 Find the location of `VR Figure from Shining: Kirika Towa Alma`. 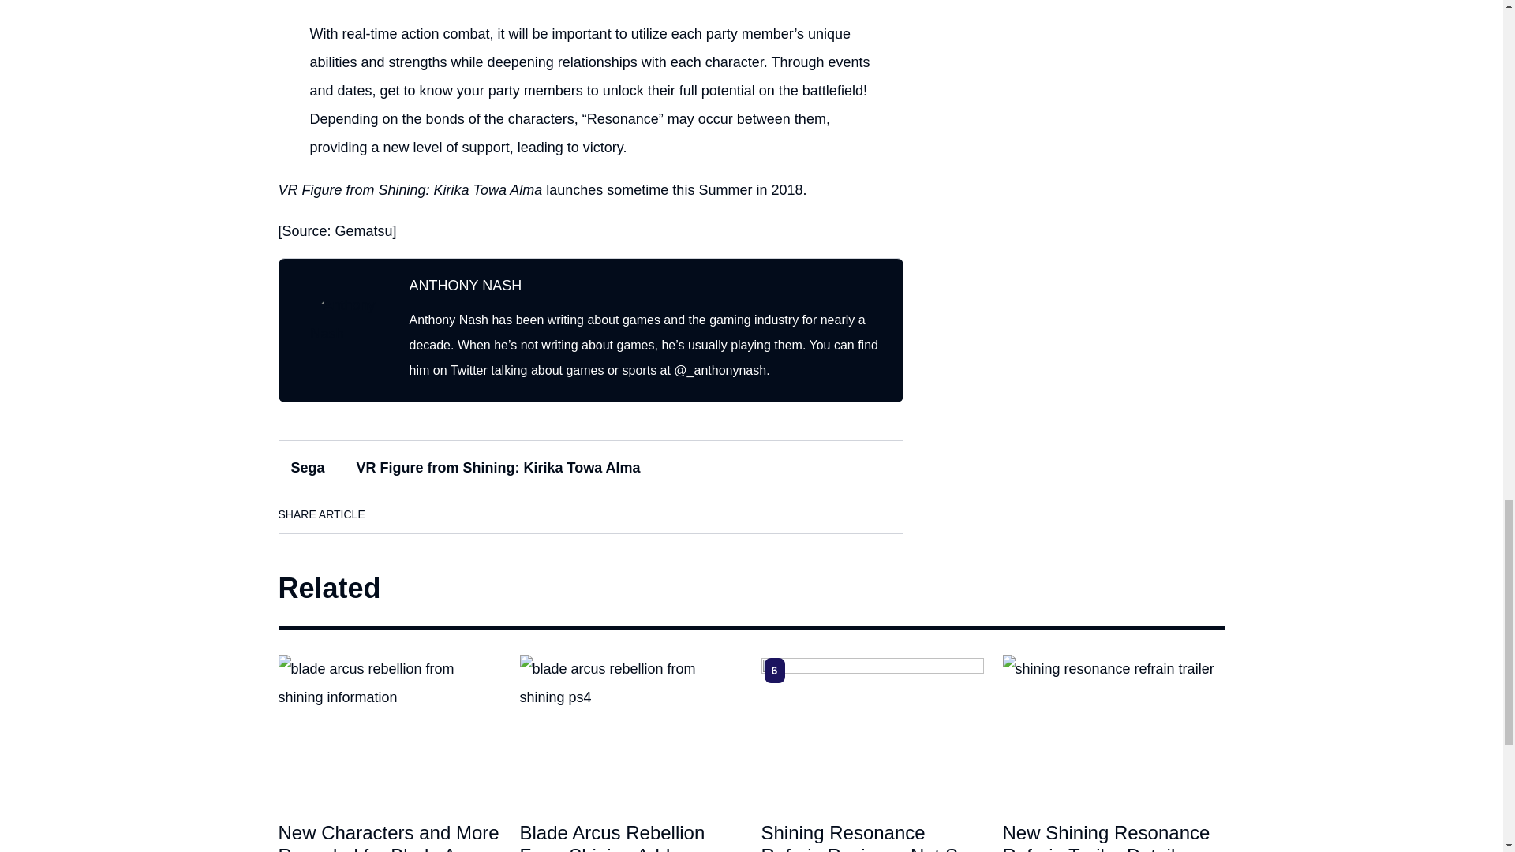

VR Figure from Shining: Kirika Towa Alma is located at coordinates (498, 467).